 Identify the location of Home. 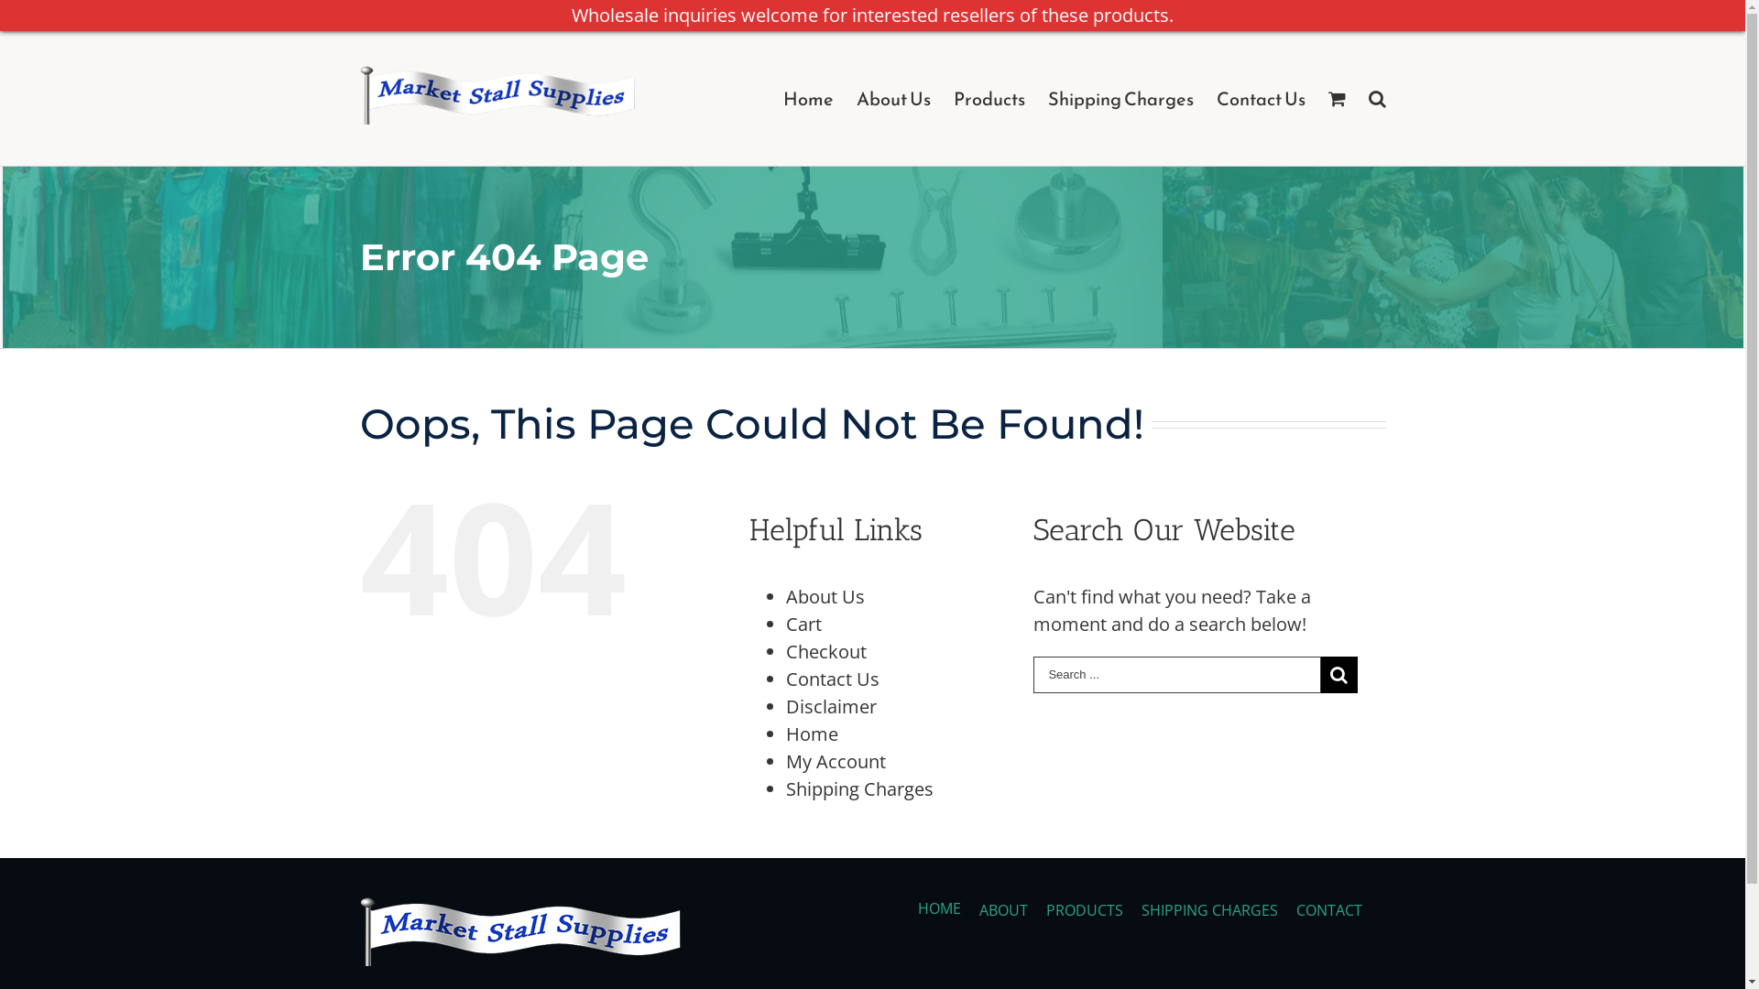
(812, 734).